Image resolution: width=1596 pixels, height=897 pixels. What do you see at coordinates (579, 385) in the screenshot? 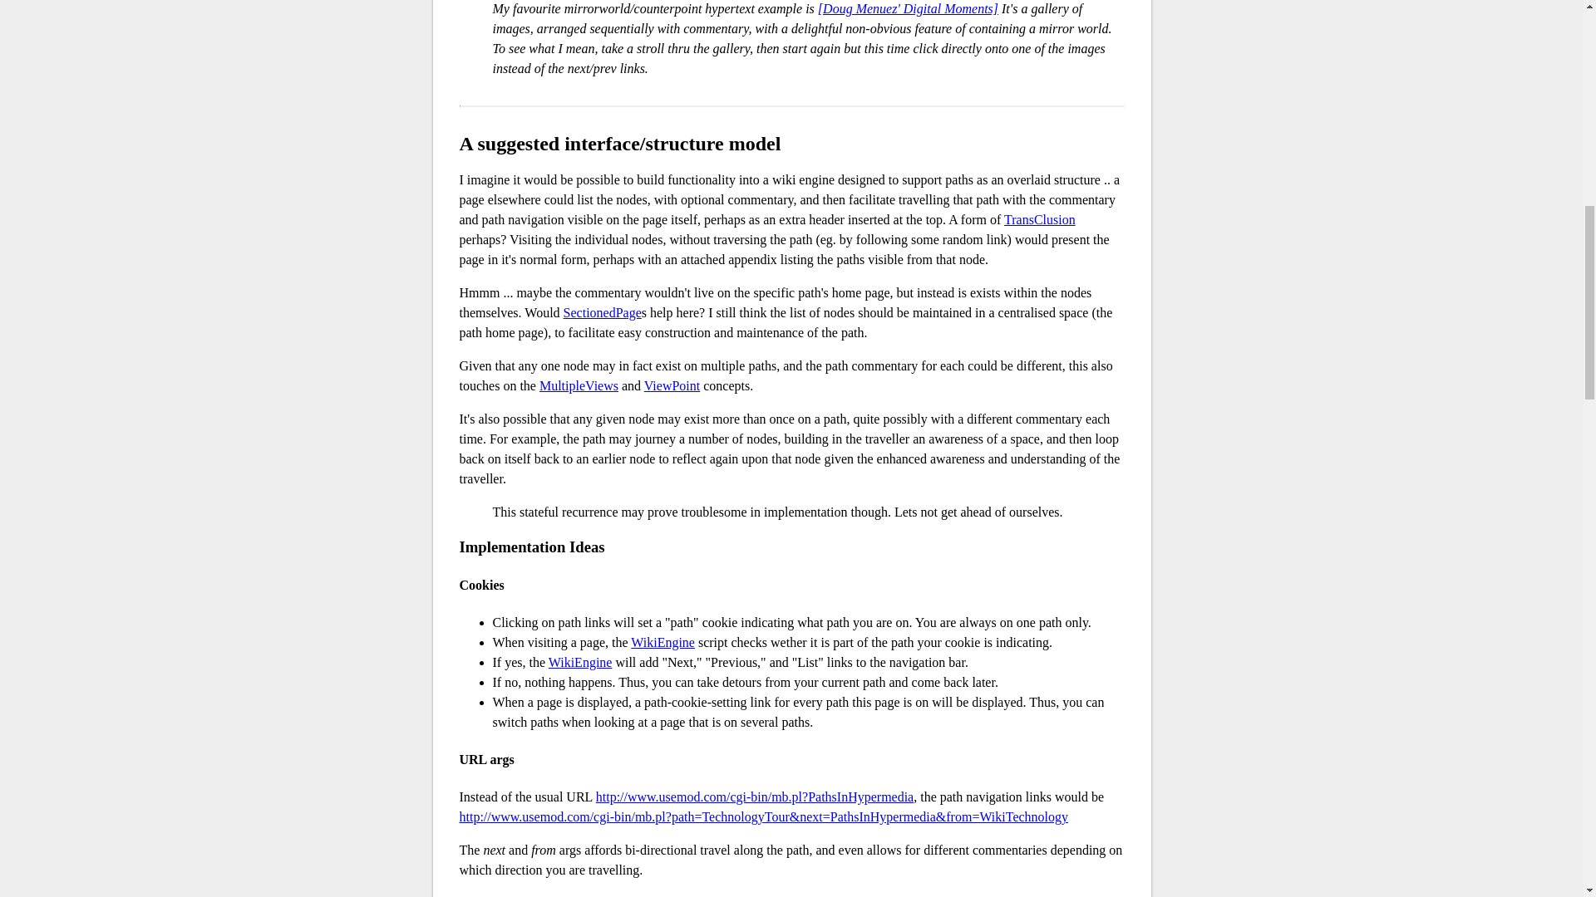
I see `MultipleViews` at bounding box center [579, 385].